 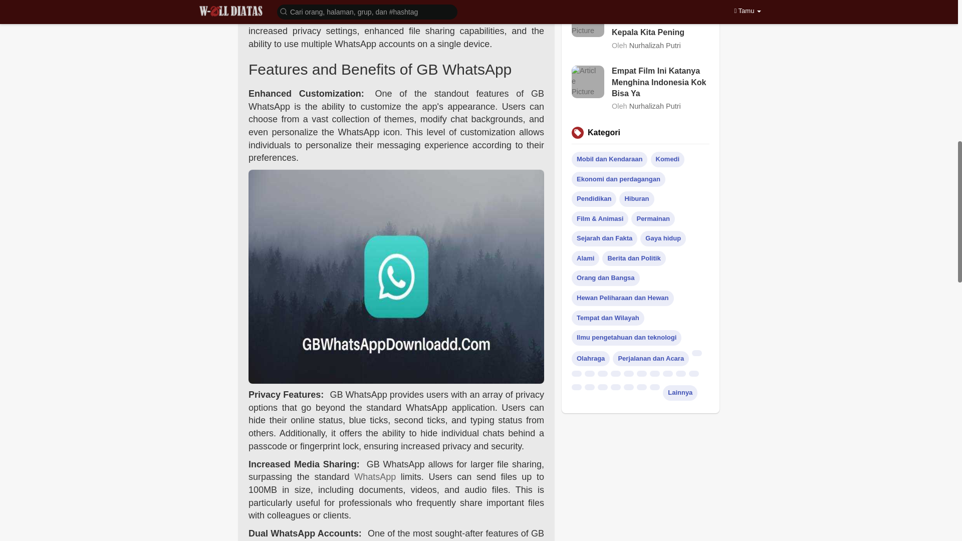 What do you see at coordinates (655, 45) in the screenshot?
I see `Nurhalizah Putri` at bounding box center [655, 45].